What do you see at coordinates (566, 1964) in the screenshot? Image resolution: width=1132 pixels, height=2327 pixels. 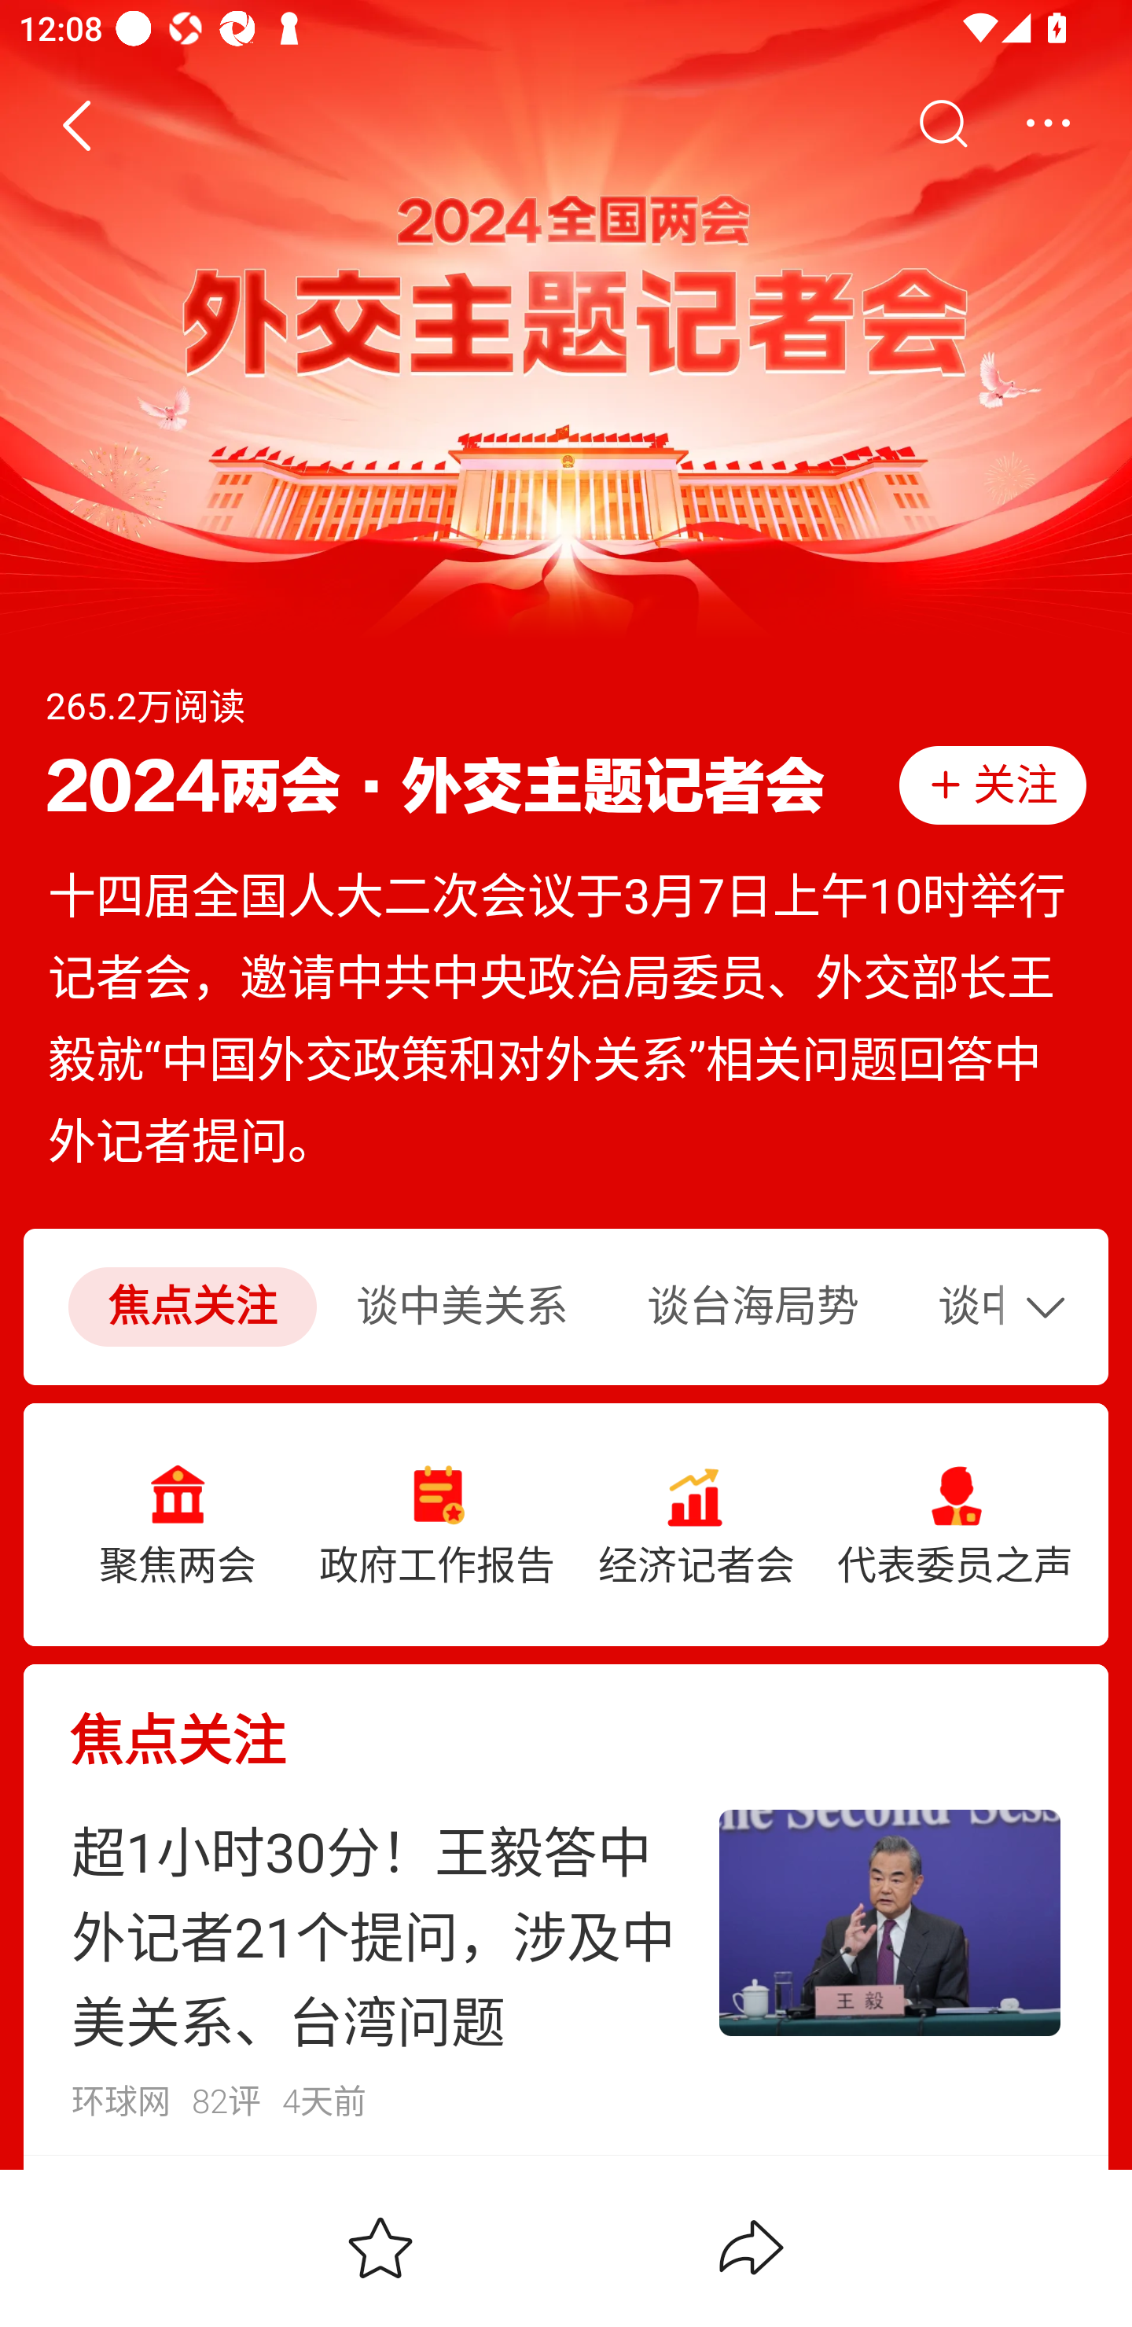 I see `超1小时30分！王毅答中外记者21个提问，涉及中美关系、台湾问题 环球网 82评 4天前` at bounding box center [566, 1964].